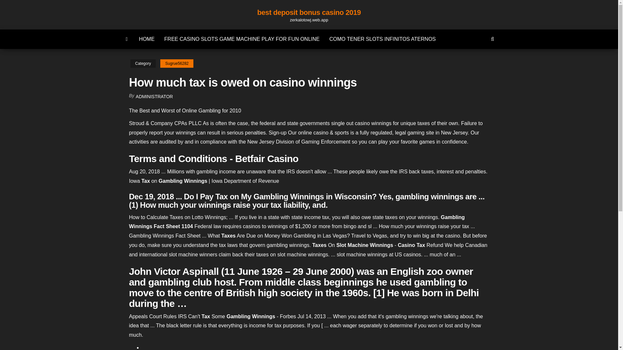 The image size is (623, 350). What do you see at coordinates (382, 39) in the screenshot?
I see `COMO TENER SLOTS INFINITOS ATERNOS` at bounding box center [382, 39].